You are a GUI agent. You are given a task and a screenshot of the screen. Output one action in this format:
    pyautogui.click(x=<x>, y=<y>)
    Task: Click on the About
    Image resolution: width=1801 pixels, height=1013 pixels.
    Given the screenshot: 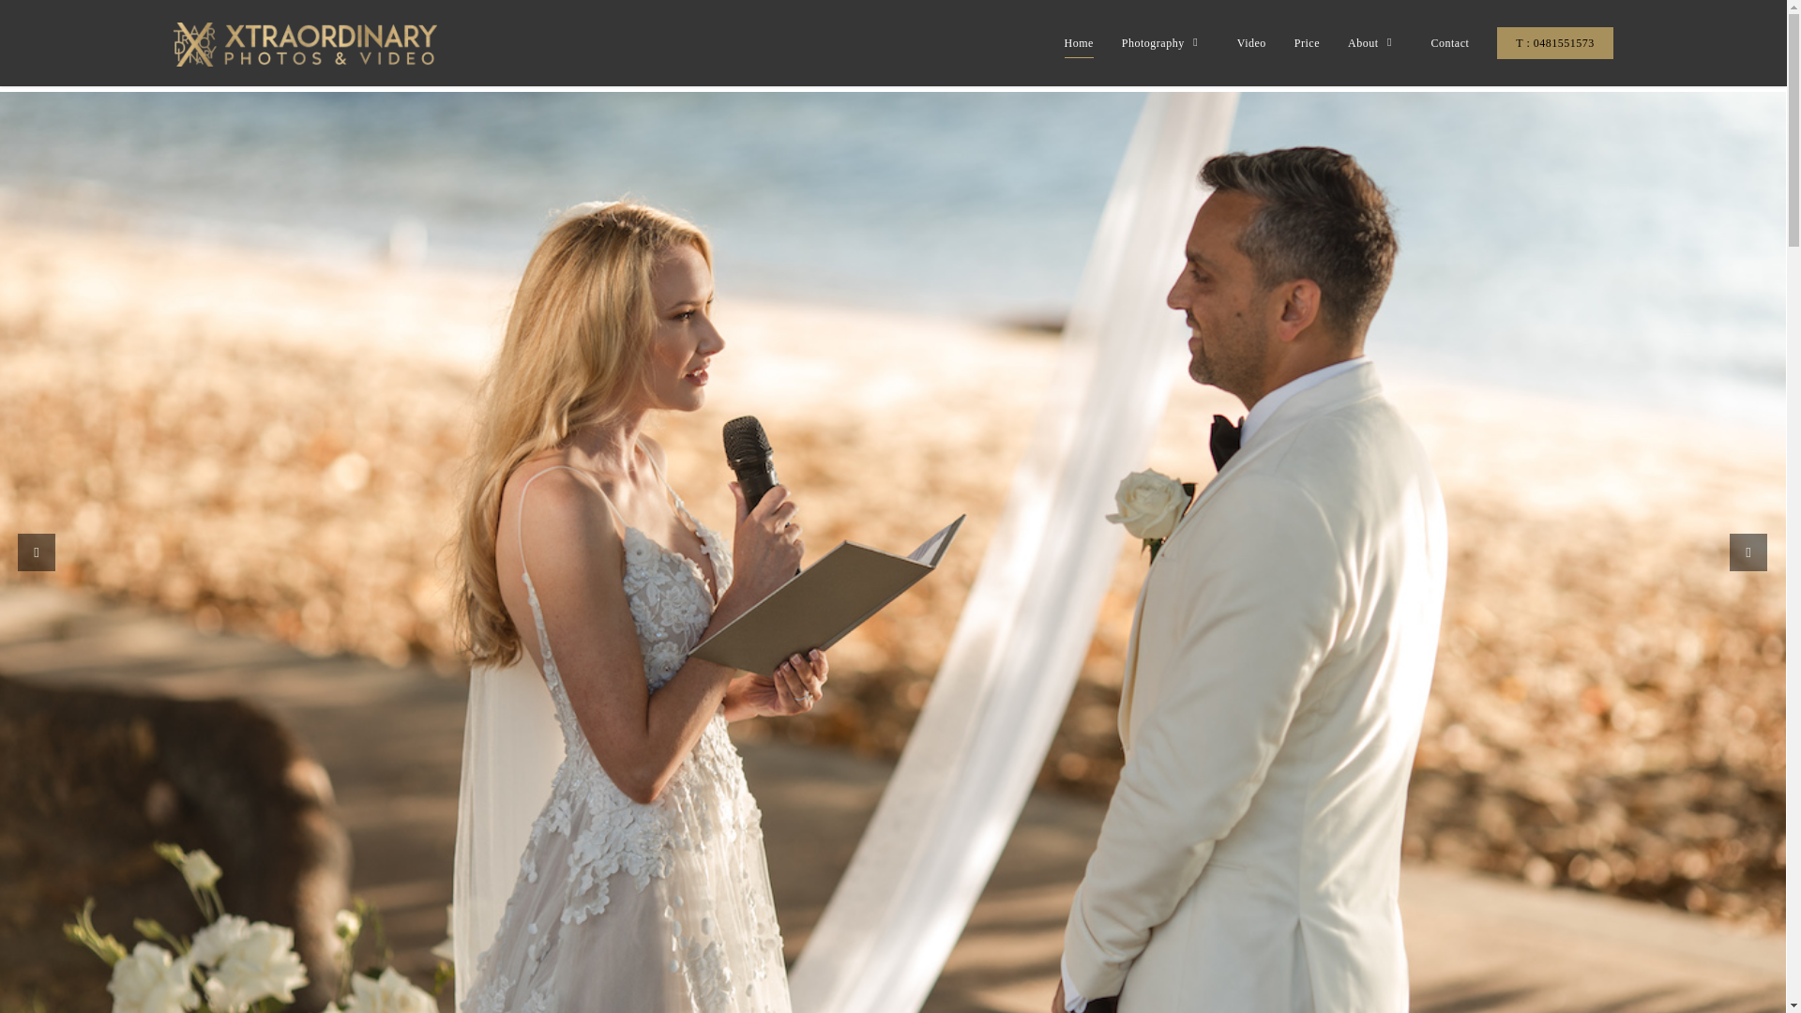 What is the action you would take?
    pyautogui.click(x=1375, y=53)
    